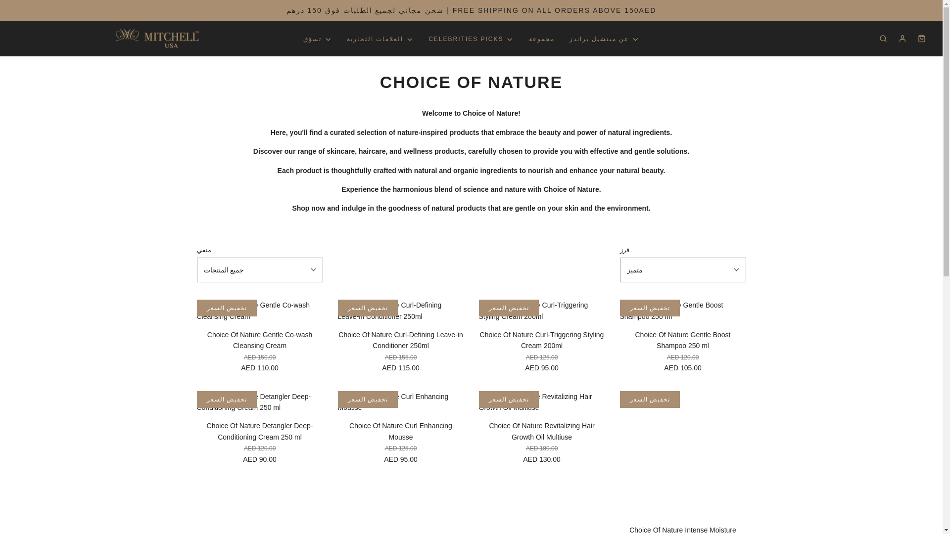 This screenshot has width=950, height=534. Describe the element at coordinates (259, 311) in the screenshot. I see `Choice Of Nature Gentle Co-wash Cleansing Cream` at that location.